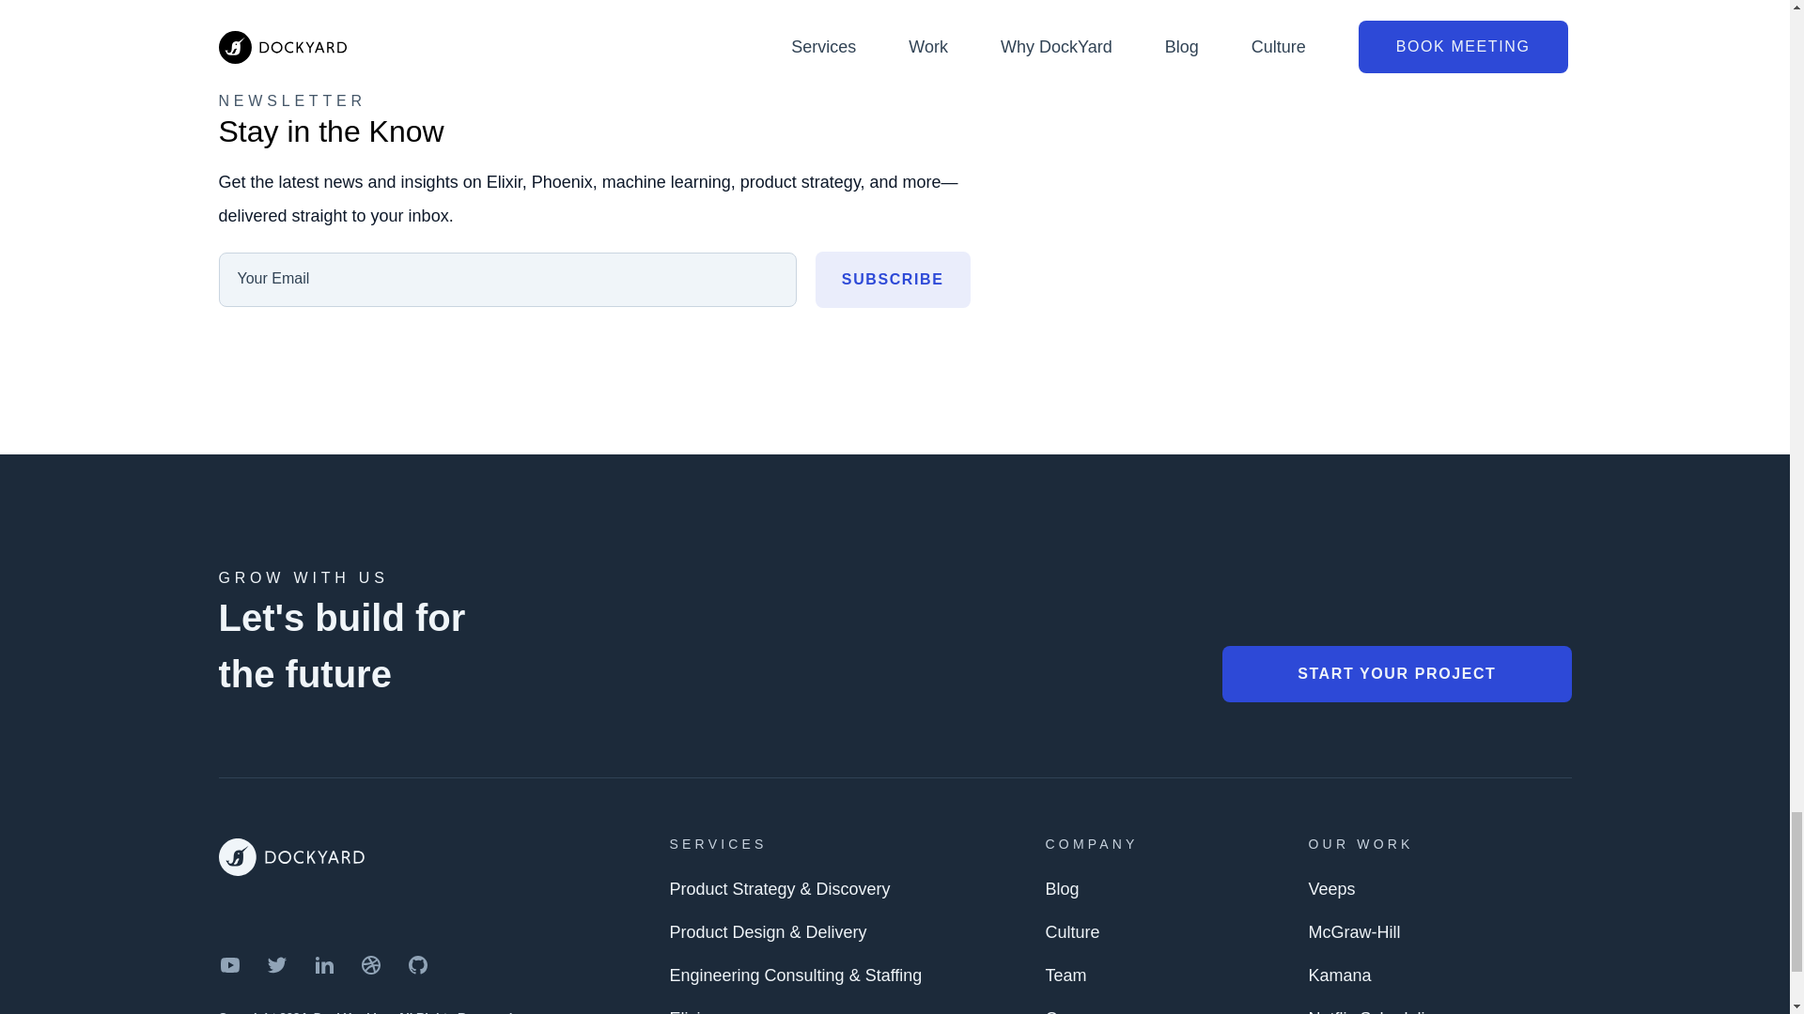 The height and width of the screenshot is (1014, 1804). I want to click on Careers, so click(1075, 1008).